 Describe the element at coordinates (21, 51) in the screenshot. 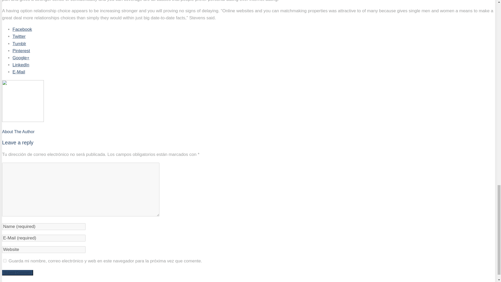

I see `Share via Pinterest` at that location.